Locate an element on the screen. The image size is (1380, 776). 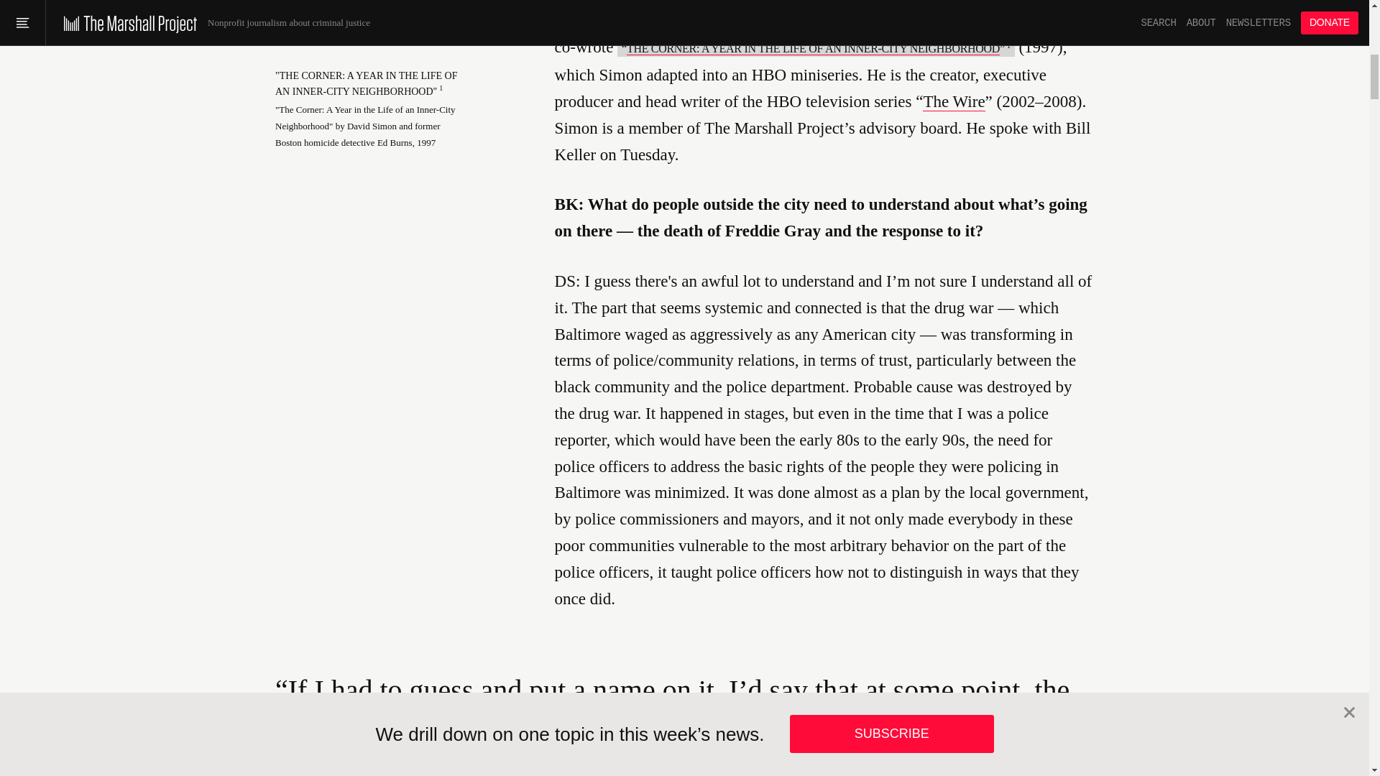
Print is located at coordinates (379, 10).